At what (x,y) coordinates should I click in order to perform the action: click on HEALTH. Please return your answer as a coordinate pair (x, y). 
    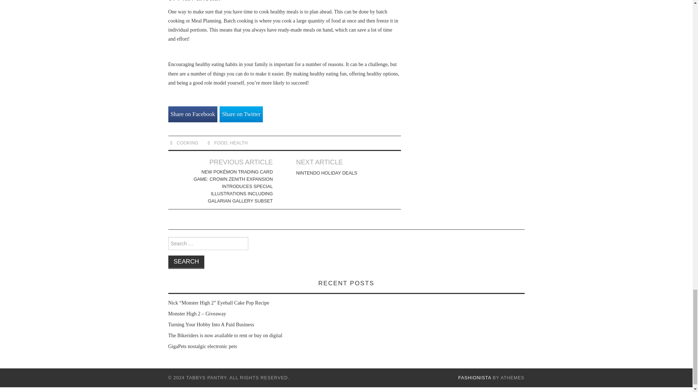
    Looking at the image, I should click on (239, 143).